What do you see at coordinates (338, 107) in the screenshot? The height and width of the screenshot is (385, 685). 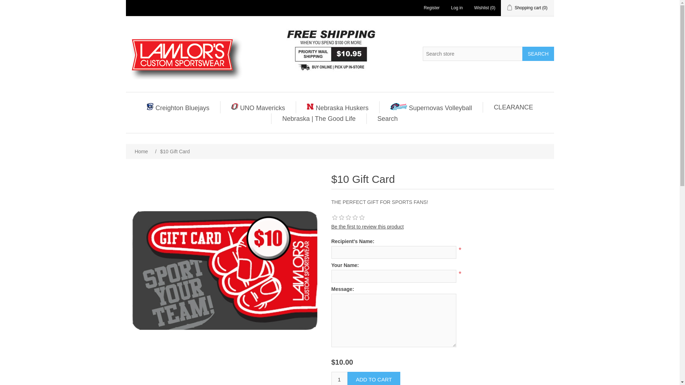 I see `Nebraska Huskers` at bounding box center [338, 107].